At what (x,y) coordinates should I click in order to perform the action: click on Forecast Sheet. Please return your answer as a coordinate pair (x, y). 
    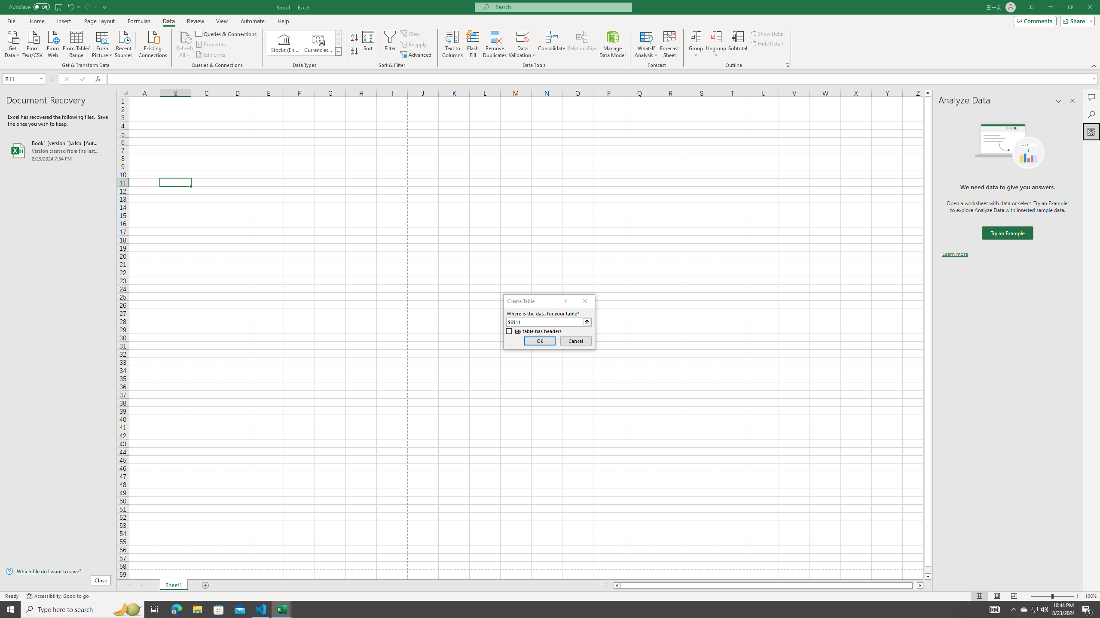
    Looking at the image, I should click on (669, 44).